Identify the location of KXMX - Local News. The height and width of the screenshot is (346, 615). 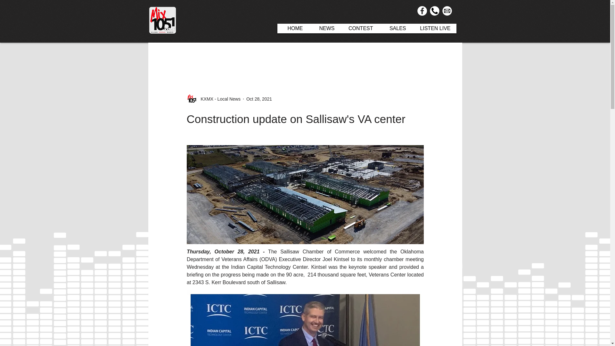
(218, 99).